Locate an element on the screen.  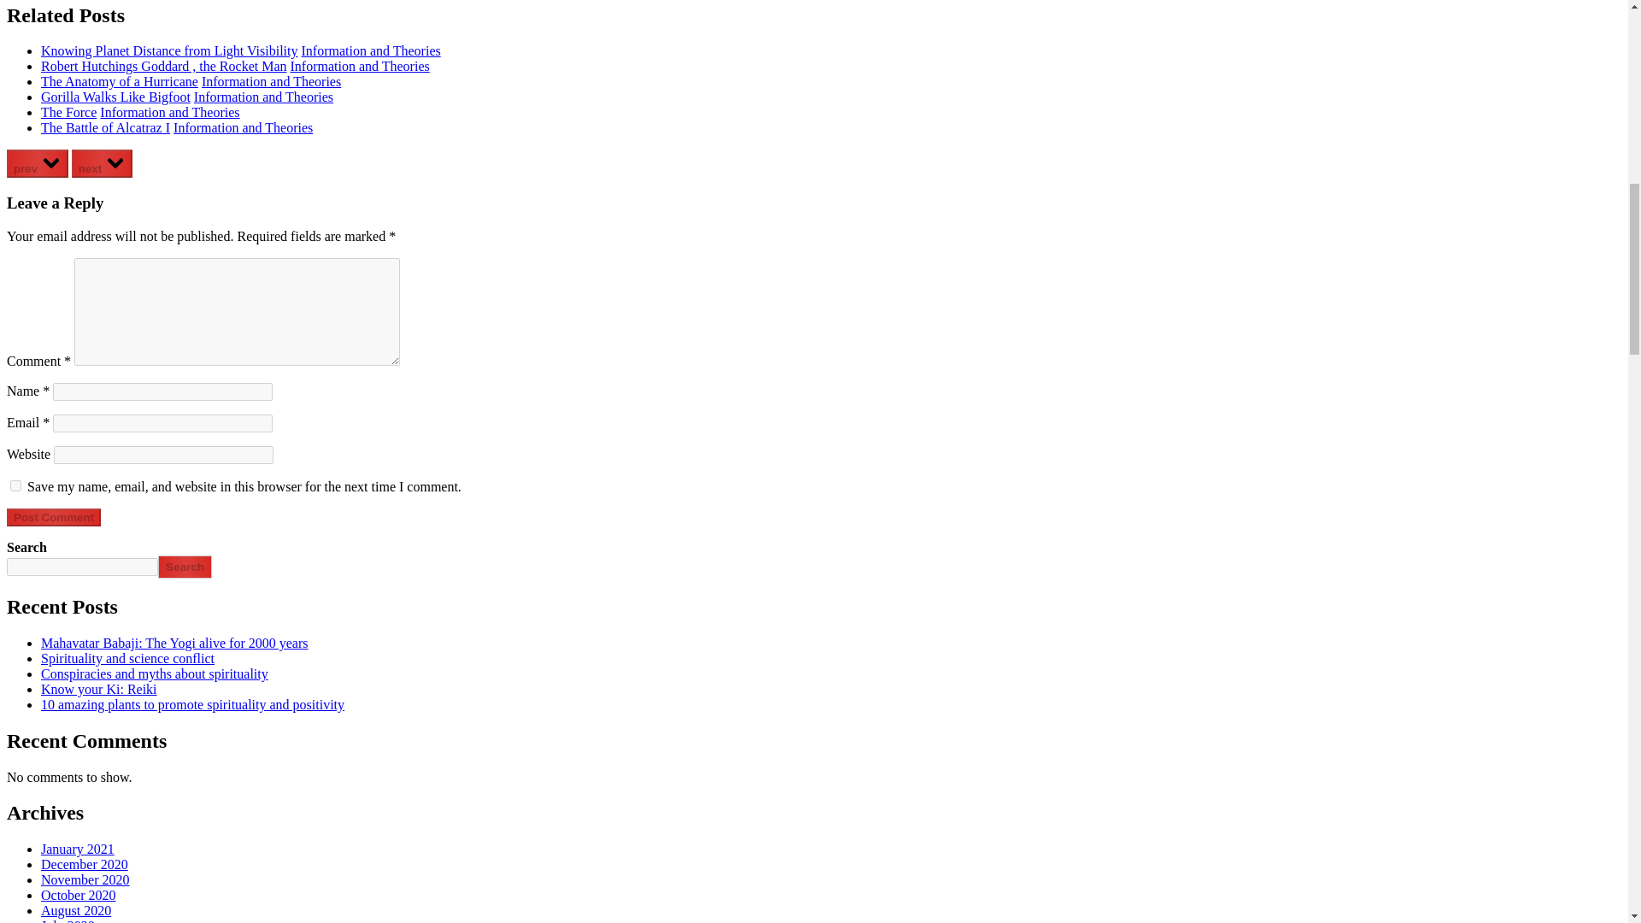
Gorilla Walks Like Bigfoot is located at coordinates (115, 97).